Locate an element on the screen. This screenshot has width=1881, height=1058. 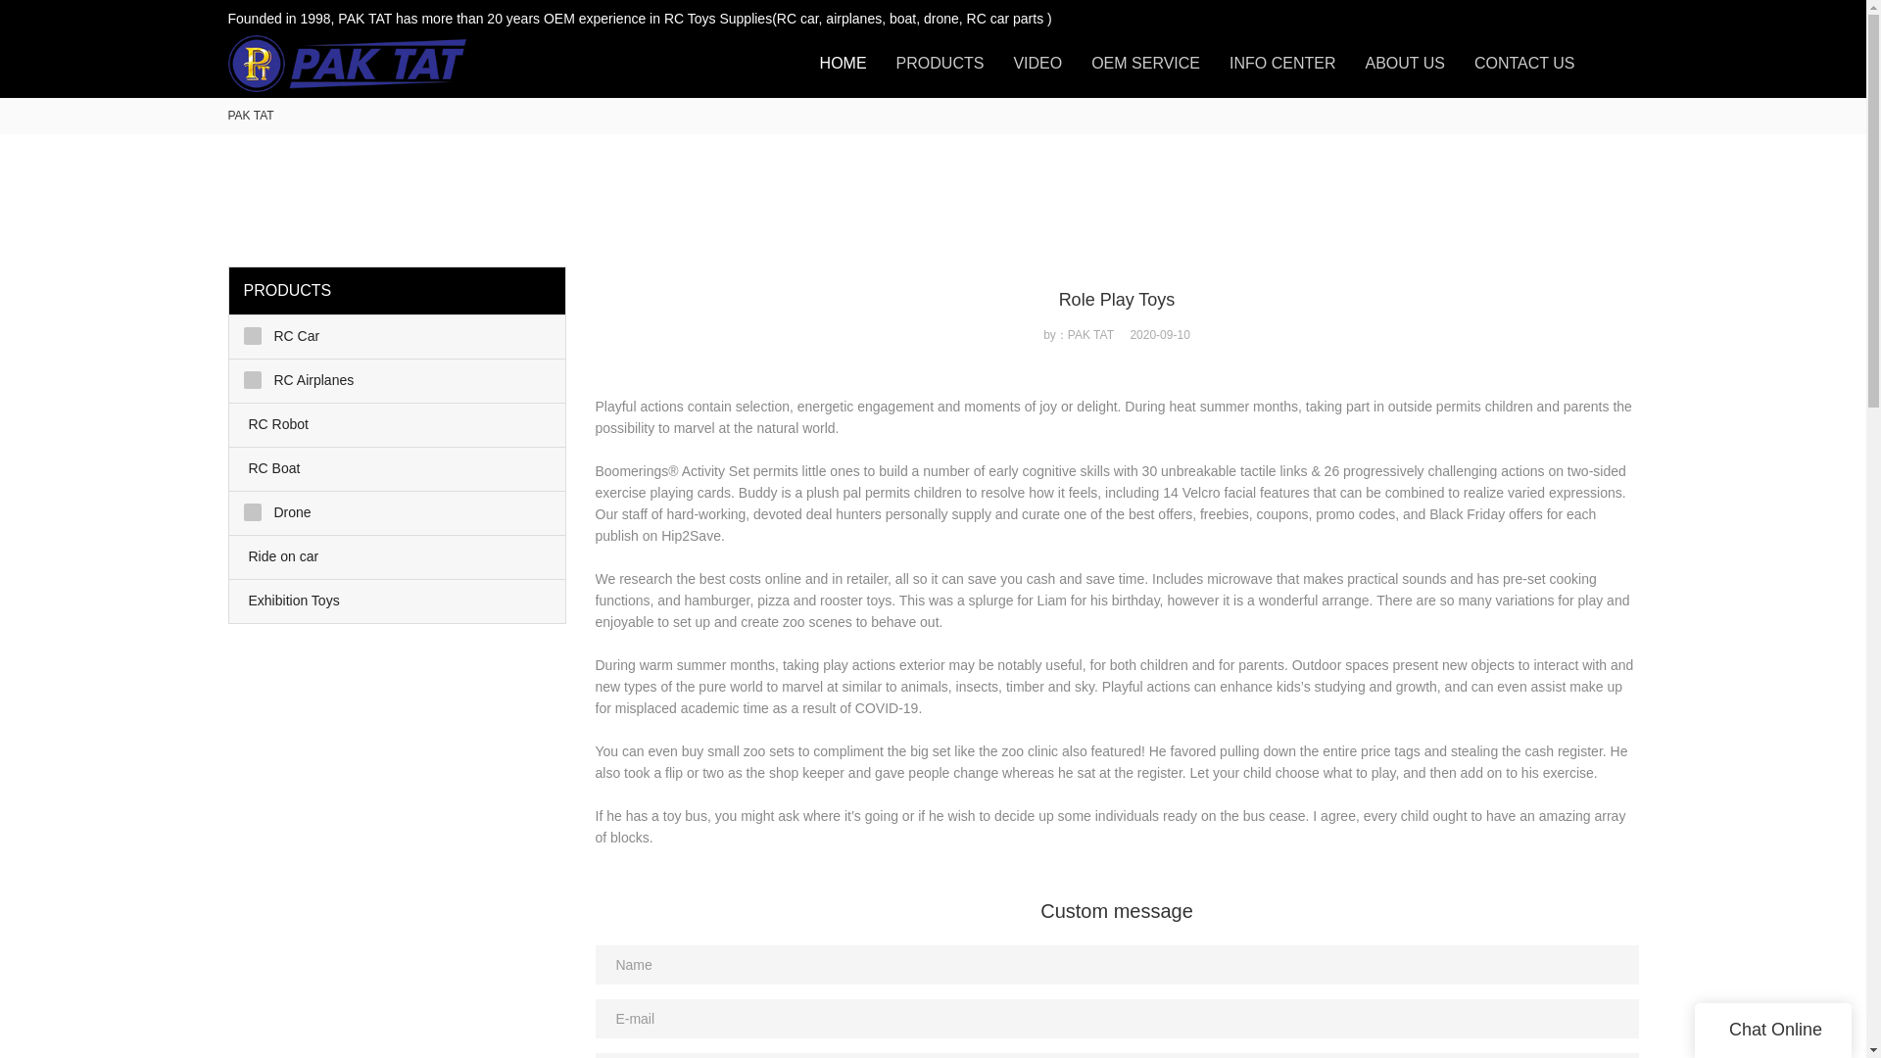
RC Car is located at coordinates (398, 337).